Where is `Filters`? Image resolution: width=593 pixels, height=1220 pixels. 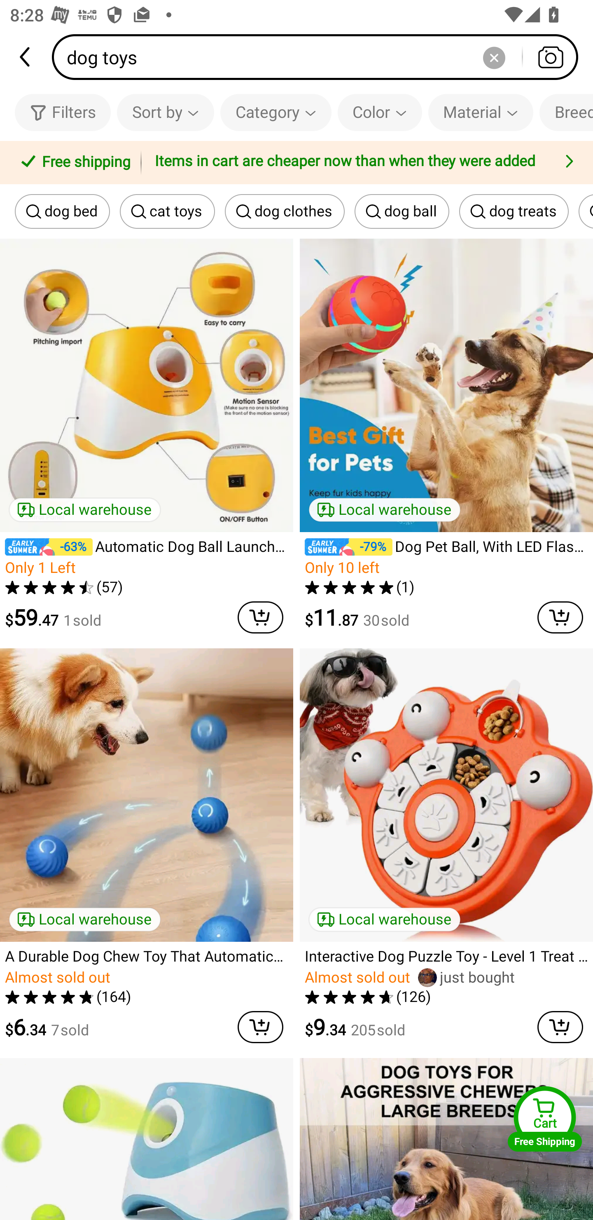 Filters is located at coordinates (63, 112).